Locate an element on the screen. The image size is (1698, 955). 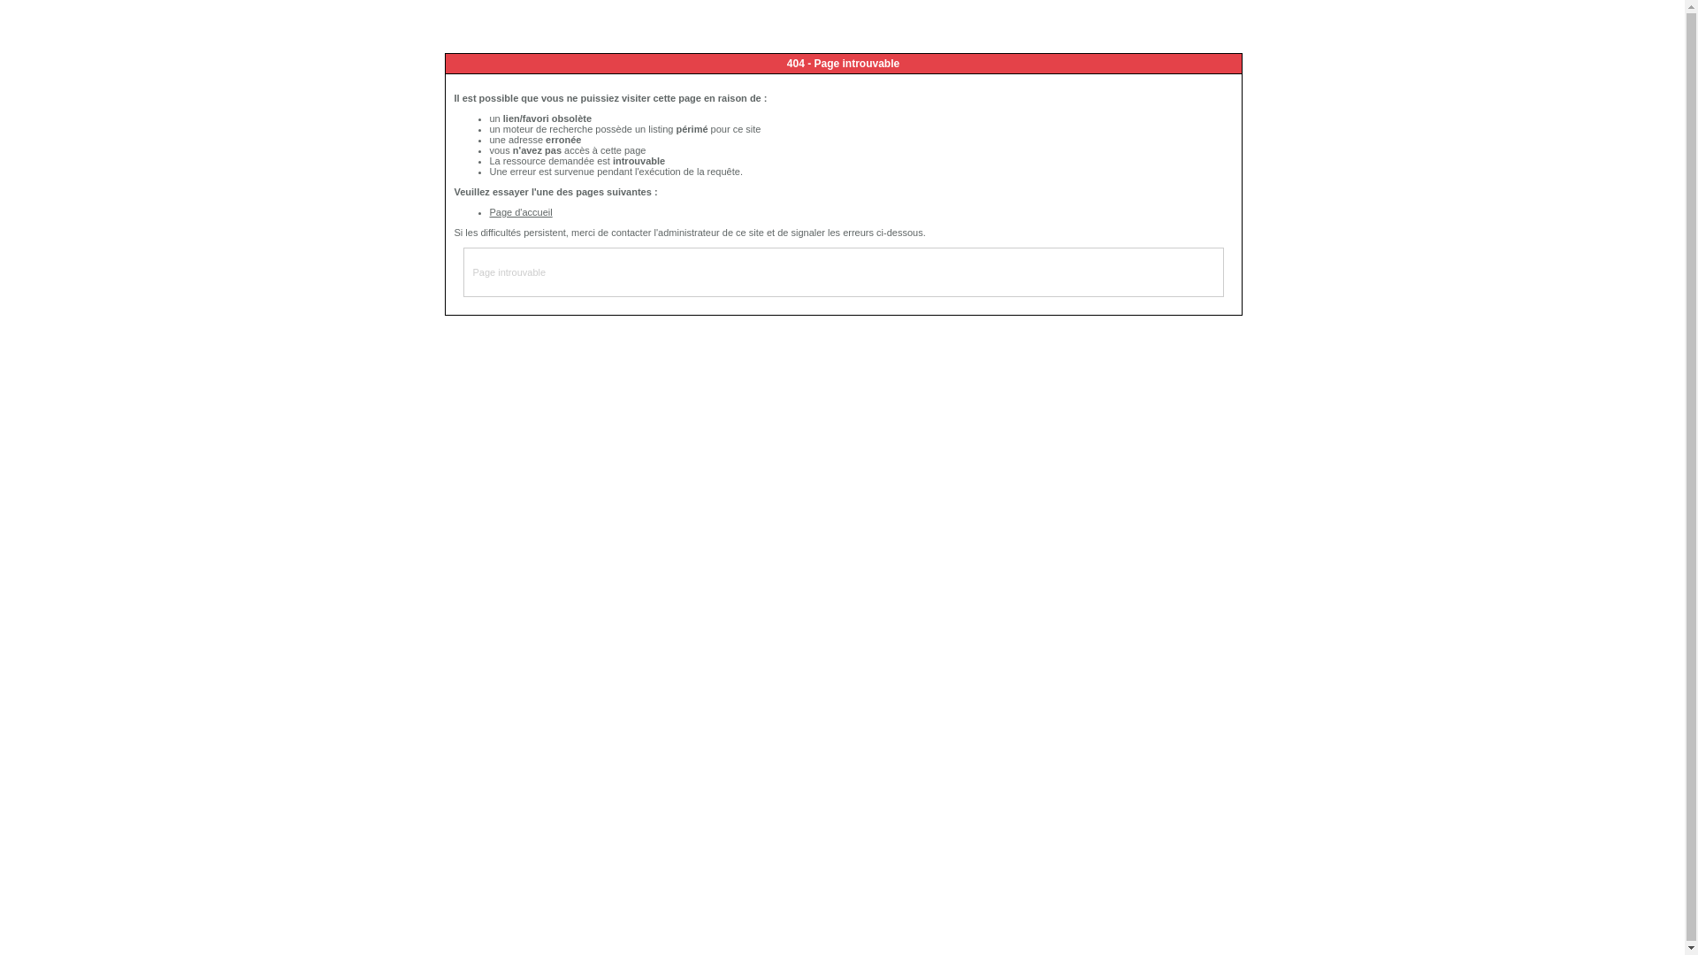
Page d'accueil is located at coordinates (522, 212).